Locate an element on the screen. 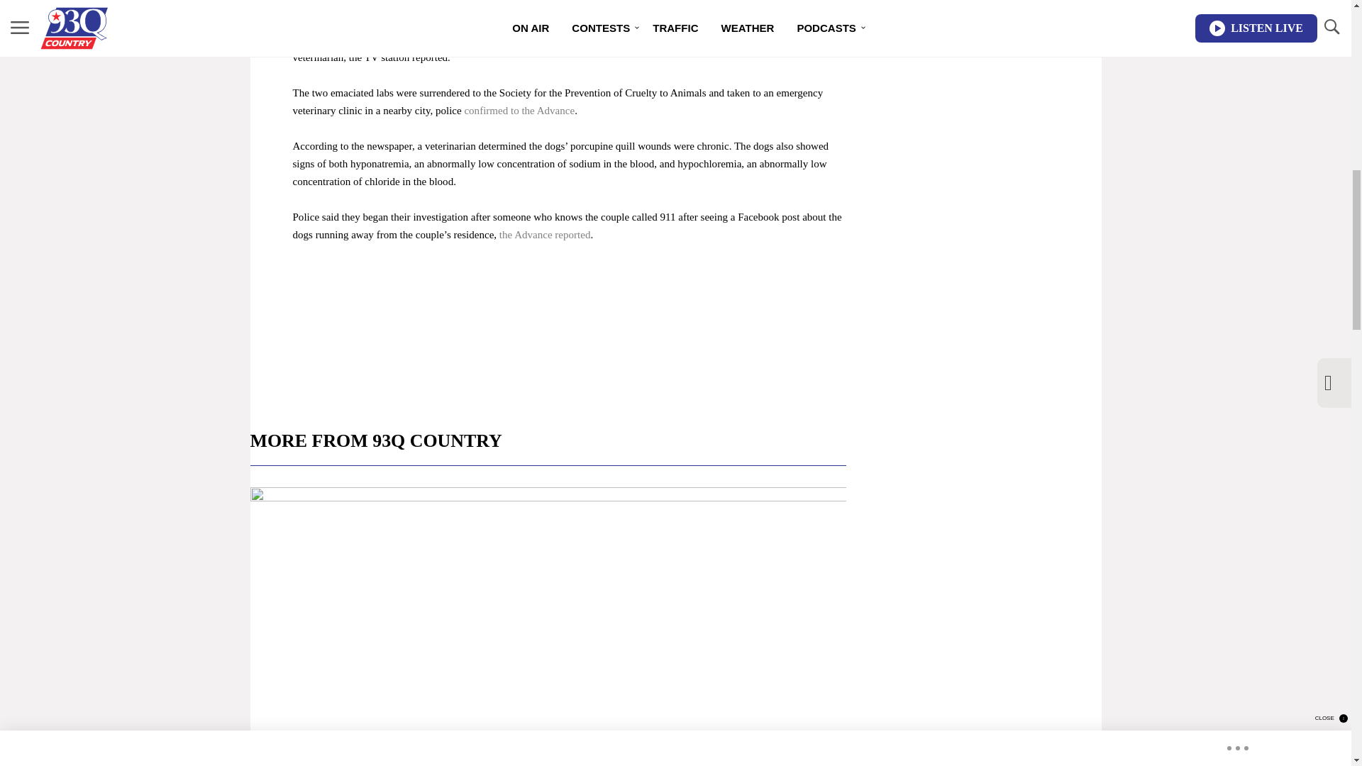 The height and width of the screenshot is (766, 1362). the Advance reported is located at coordinates (545, 234).